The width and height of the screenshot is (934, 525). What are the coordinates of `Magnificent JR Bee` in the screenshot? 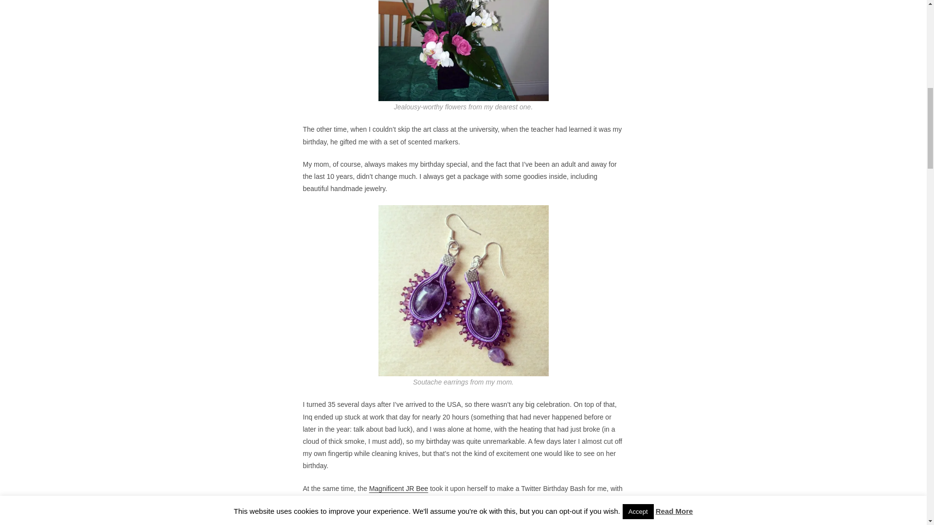 It's located at (398, 488).